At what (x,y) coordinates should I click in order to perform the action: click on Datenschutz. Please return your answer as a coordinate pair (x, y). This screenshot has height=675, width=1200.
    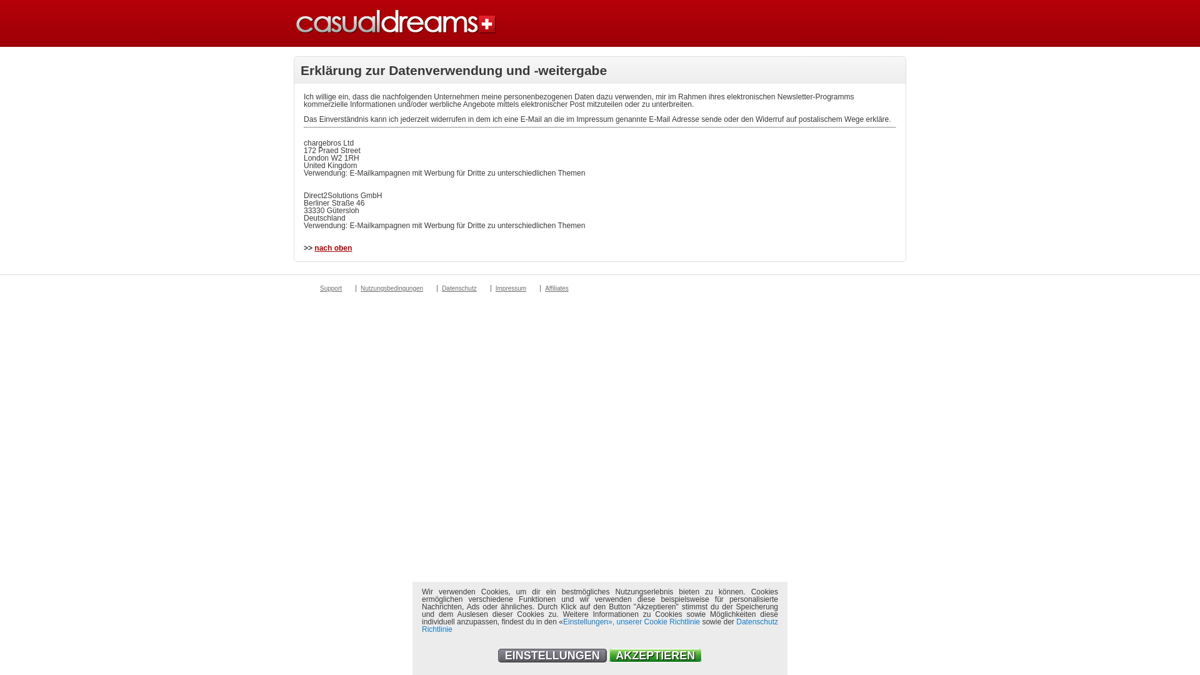
    Looking at the image, I should click on (459, 289).